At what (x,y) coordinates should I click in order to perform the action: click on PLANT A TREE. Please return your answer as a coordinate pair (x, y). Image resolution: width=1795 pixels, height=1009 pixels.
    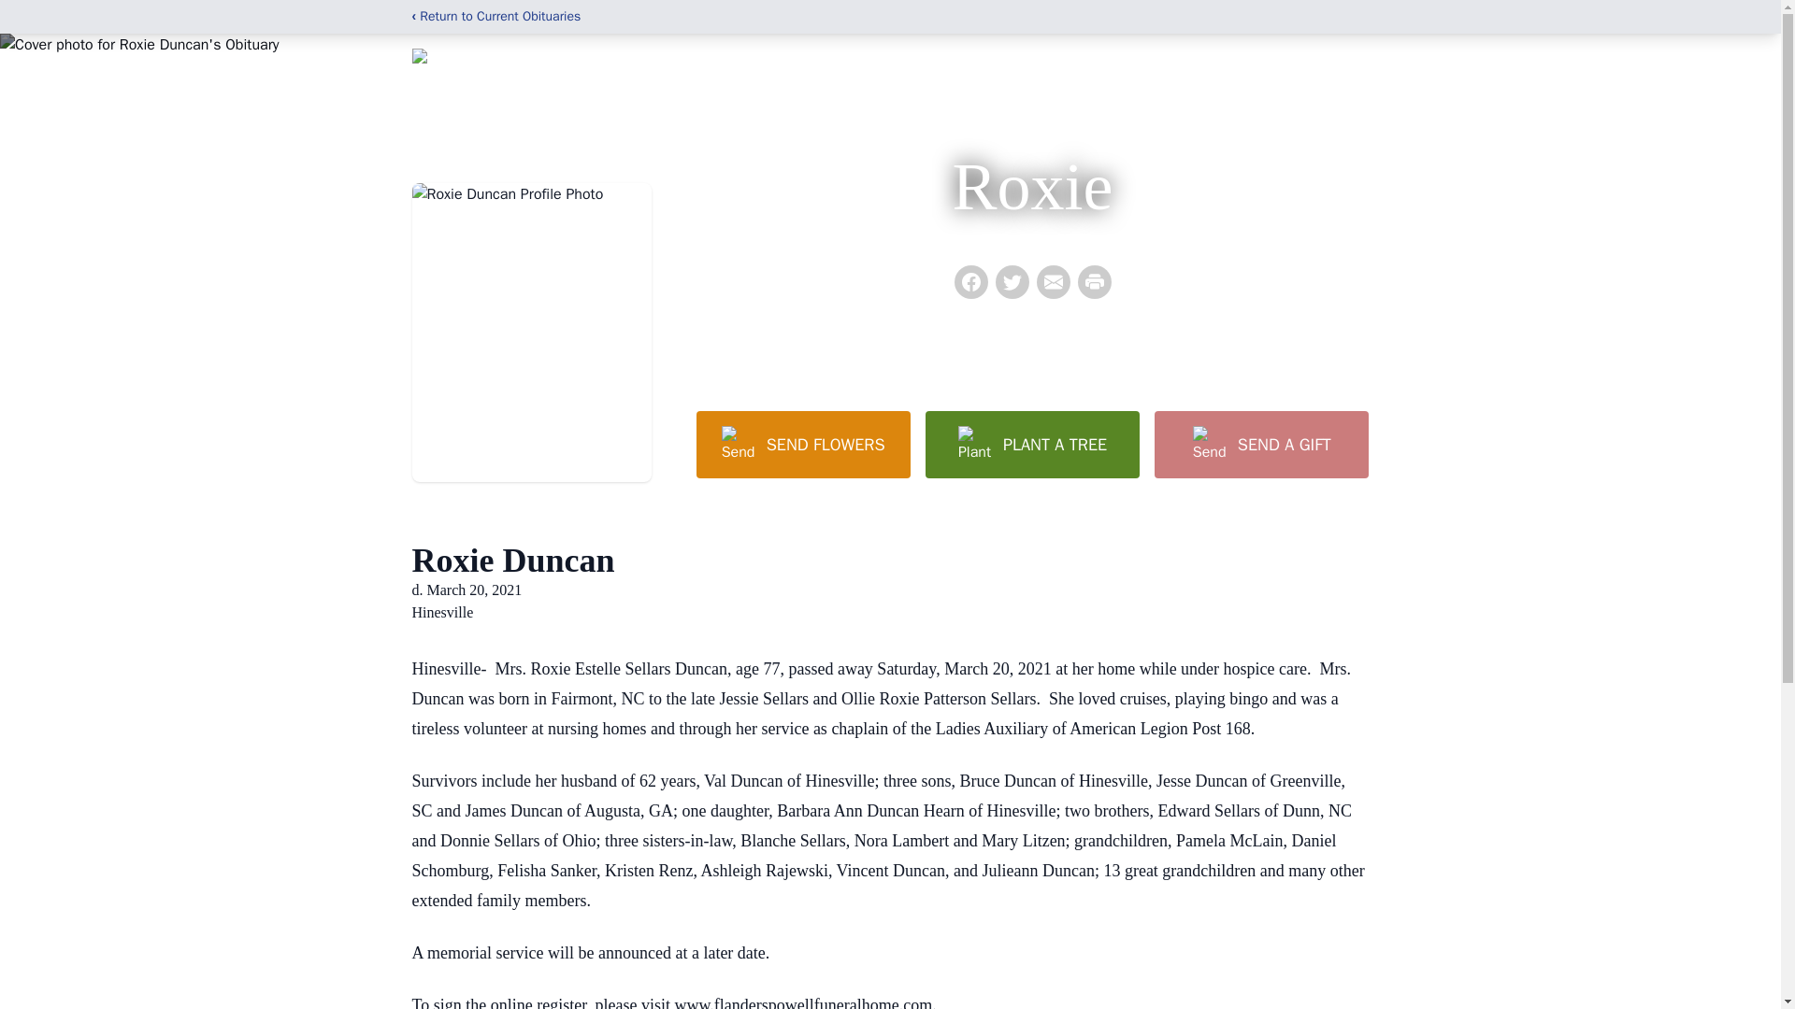
    Looking at the image, I should click on (1032, 444).